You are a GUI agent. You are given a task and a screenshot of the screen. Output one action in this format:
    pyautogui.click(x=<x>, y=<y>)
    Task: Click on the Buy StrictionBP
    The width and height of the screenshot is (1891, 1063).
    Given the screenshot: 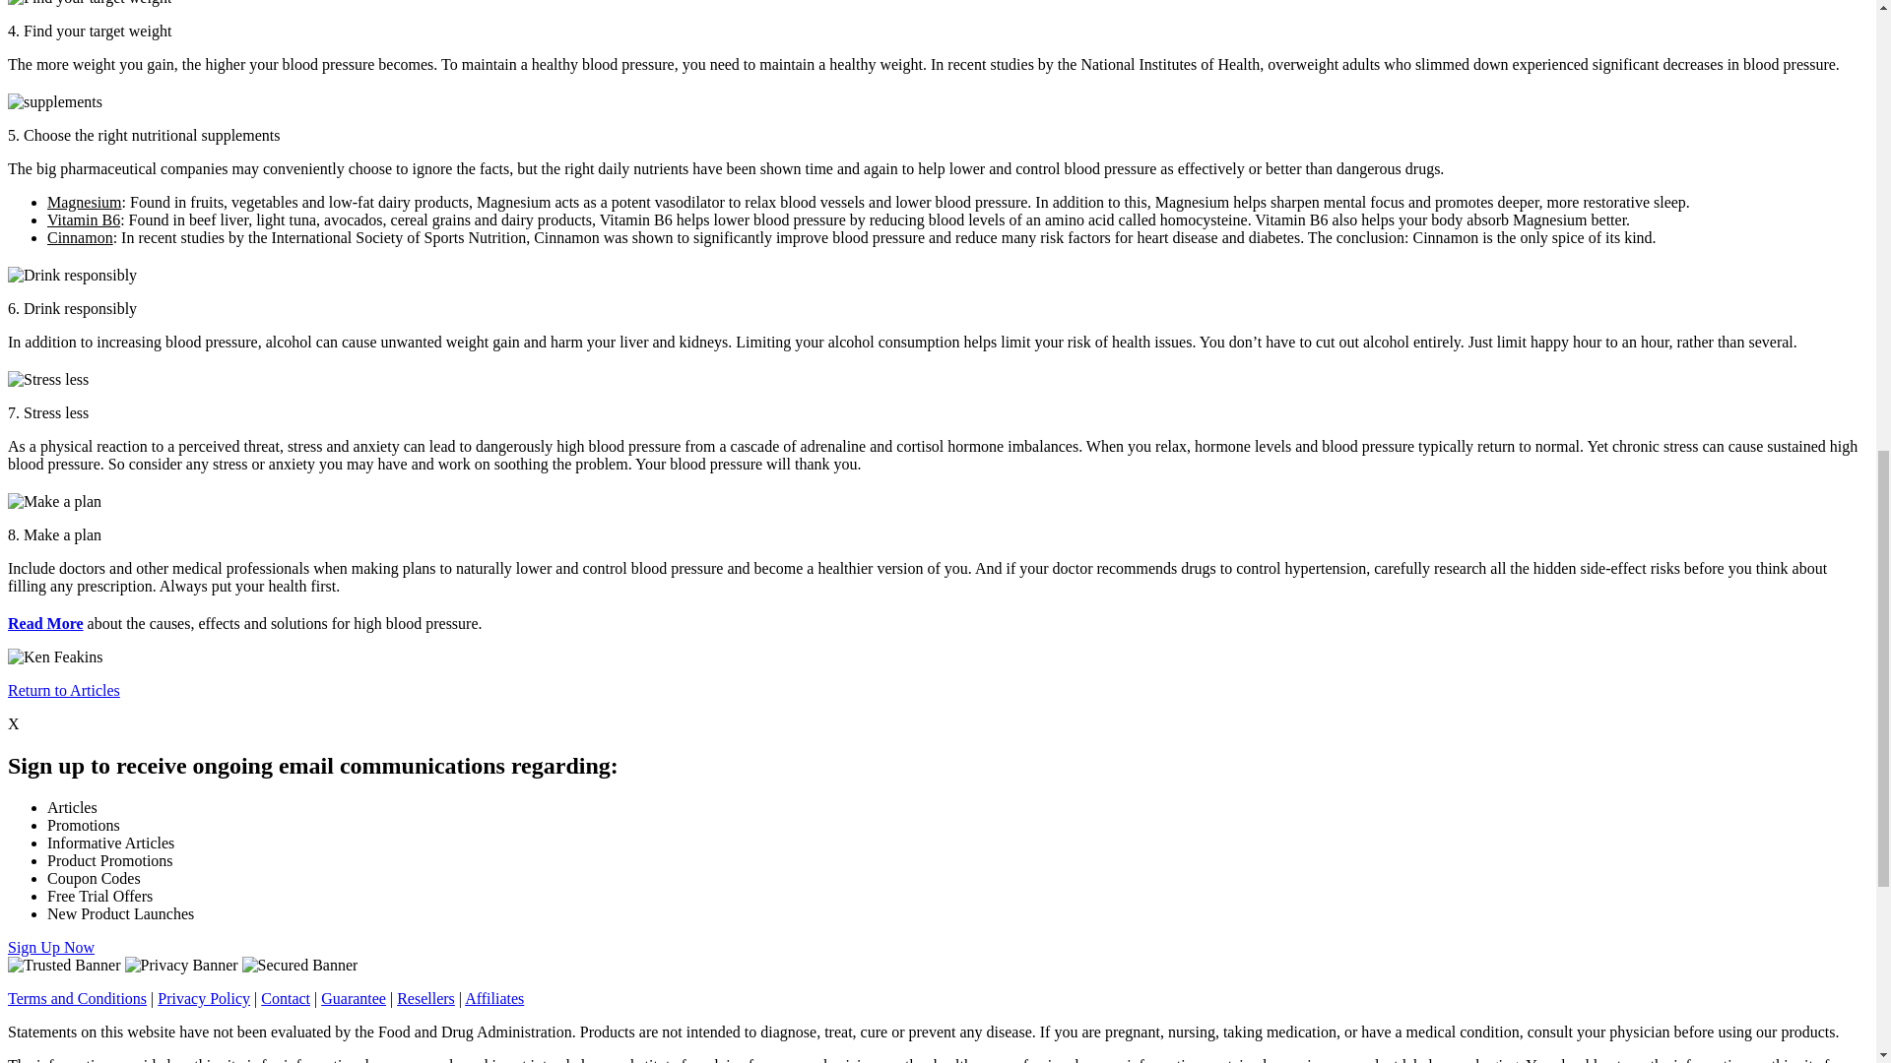 What is the action you would take?
    pyautogui.click(x=45, y=623)
    